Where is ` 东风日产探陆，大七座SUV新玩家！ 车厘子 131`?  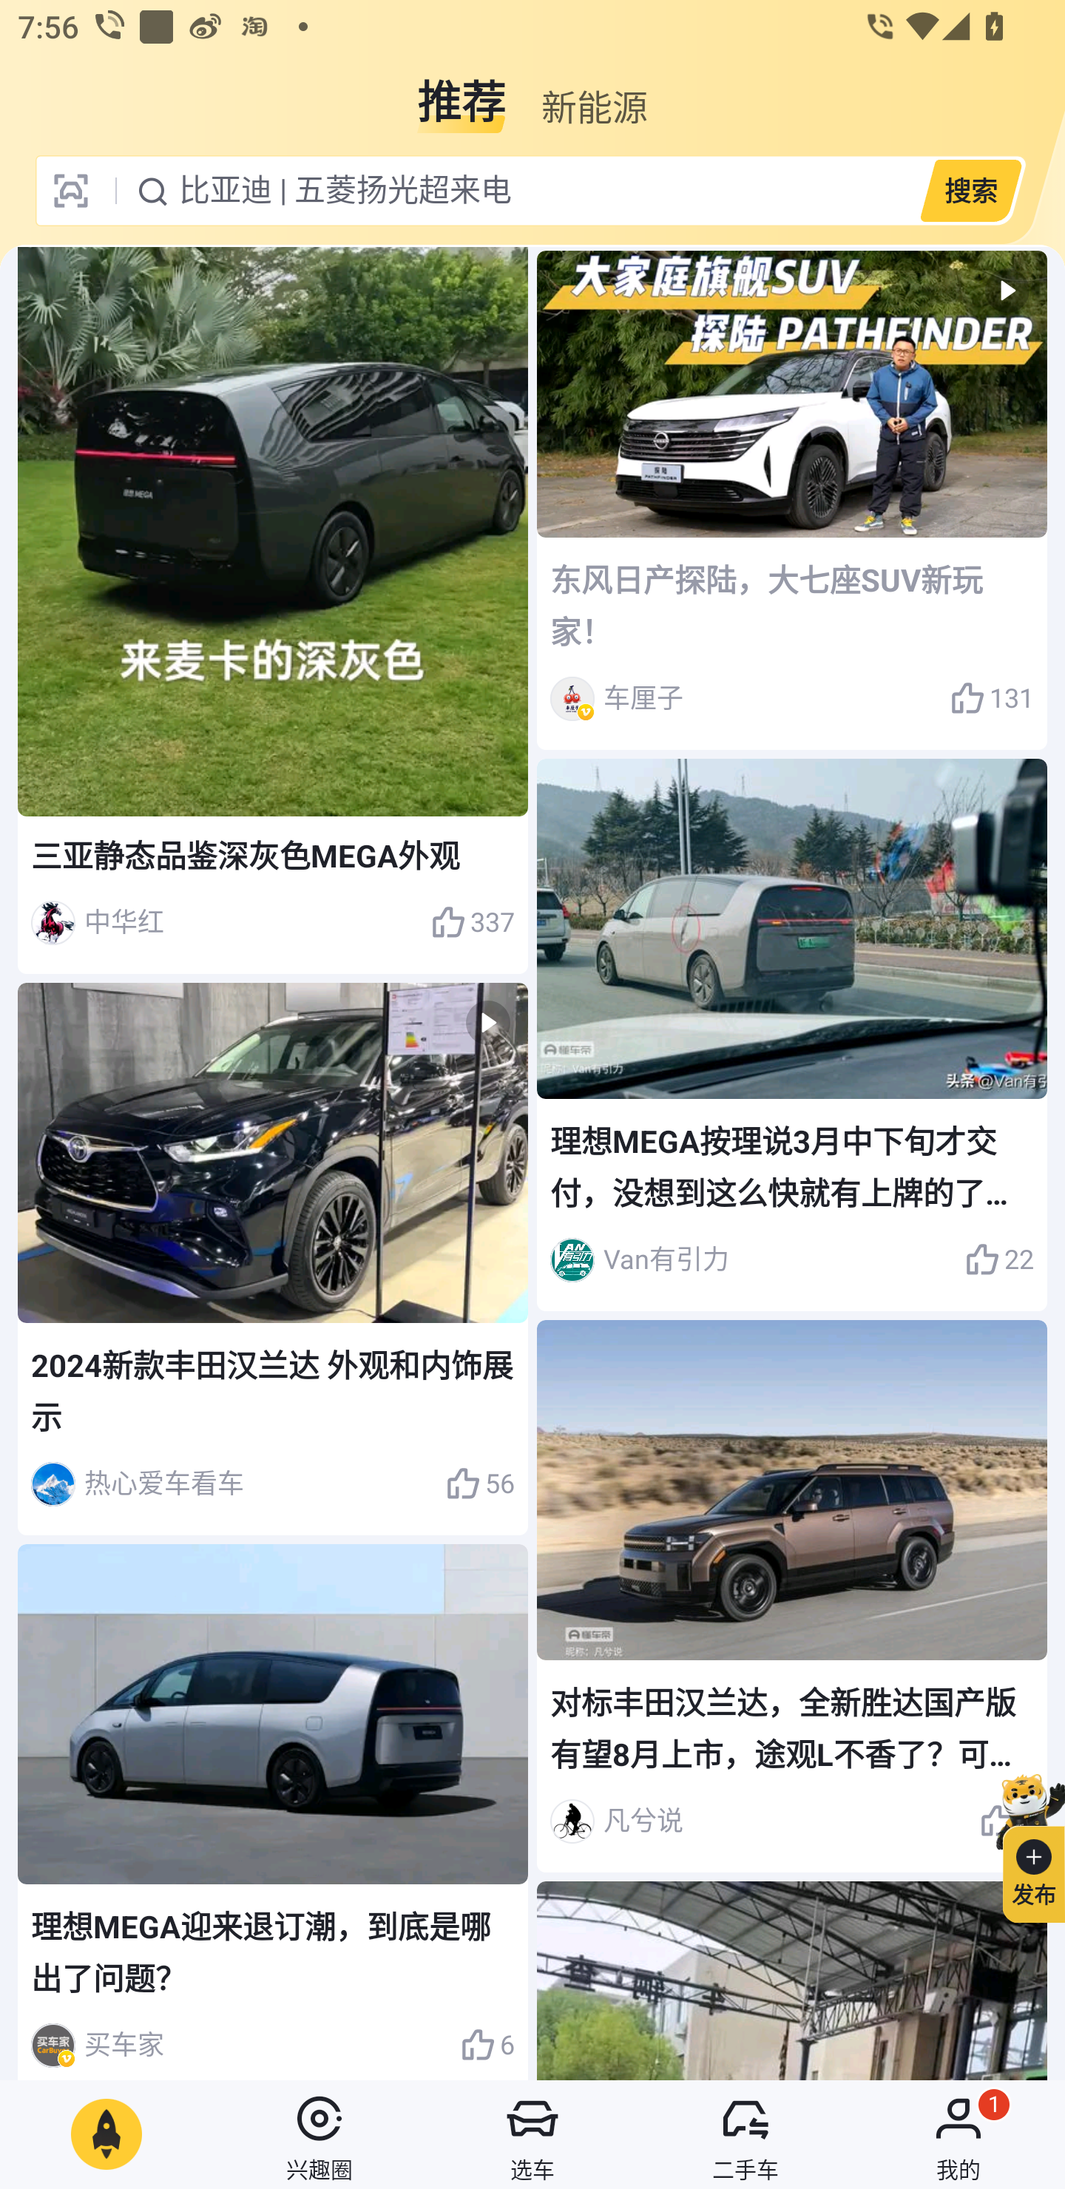  东风日产探陆，大七座SUV新玩家！ 车厘子 131 is located at coordinates (791, 501).